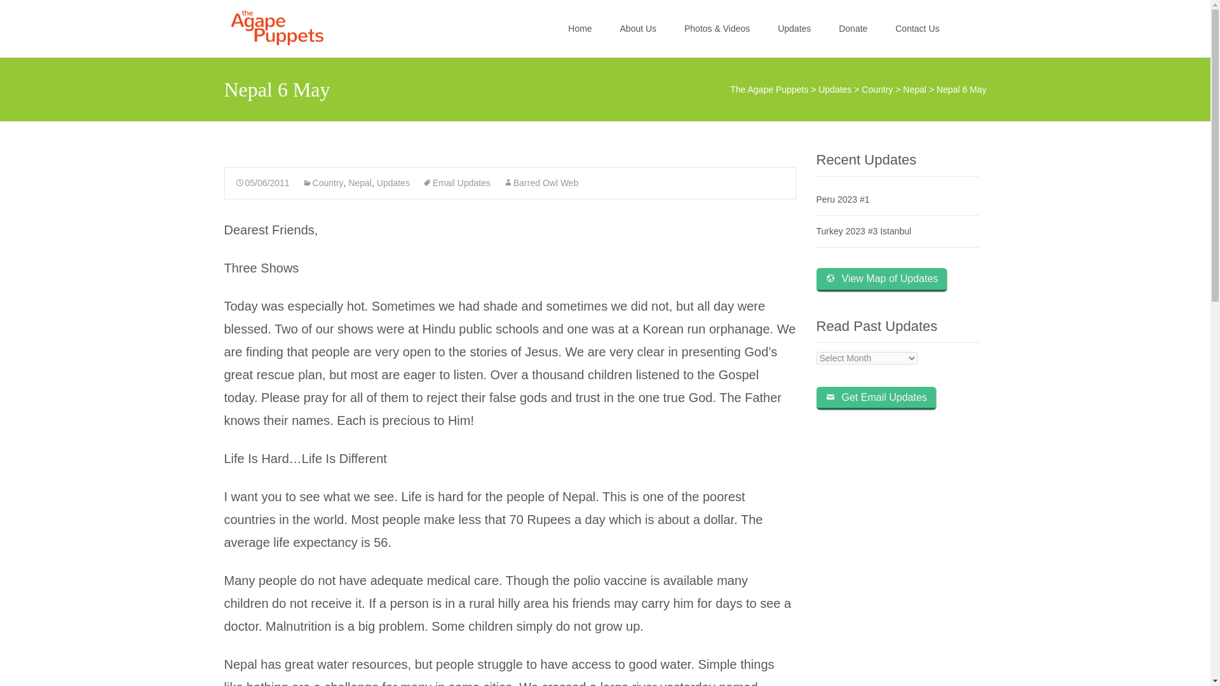  What do you see at coordinates (877, 89) in the screenshot?
I see `Country` at bounding box center [877, 89].